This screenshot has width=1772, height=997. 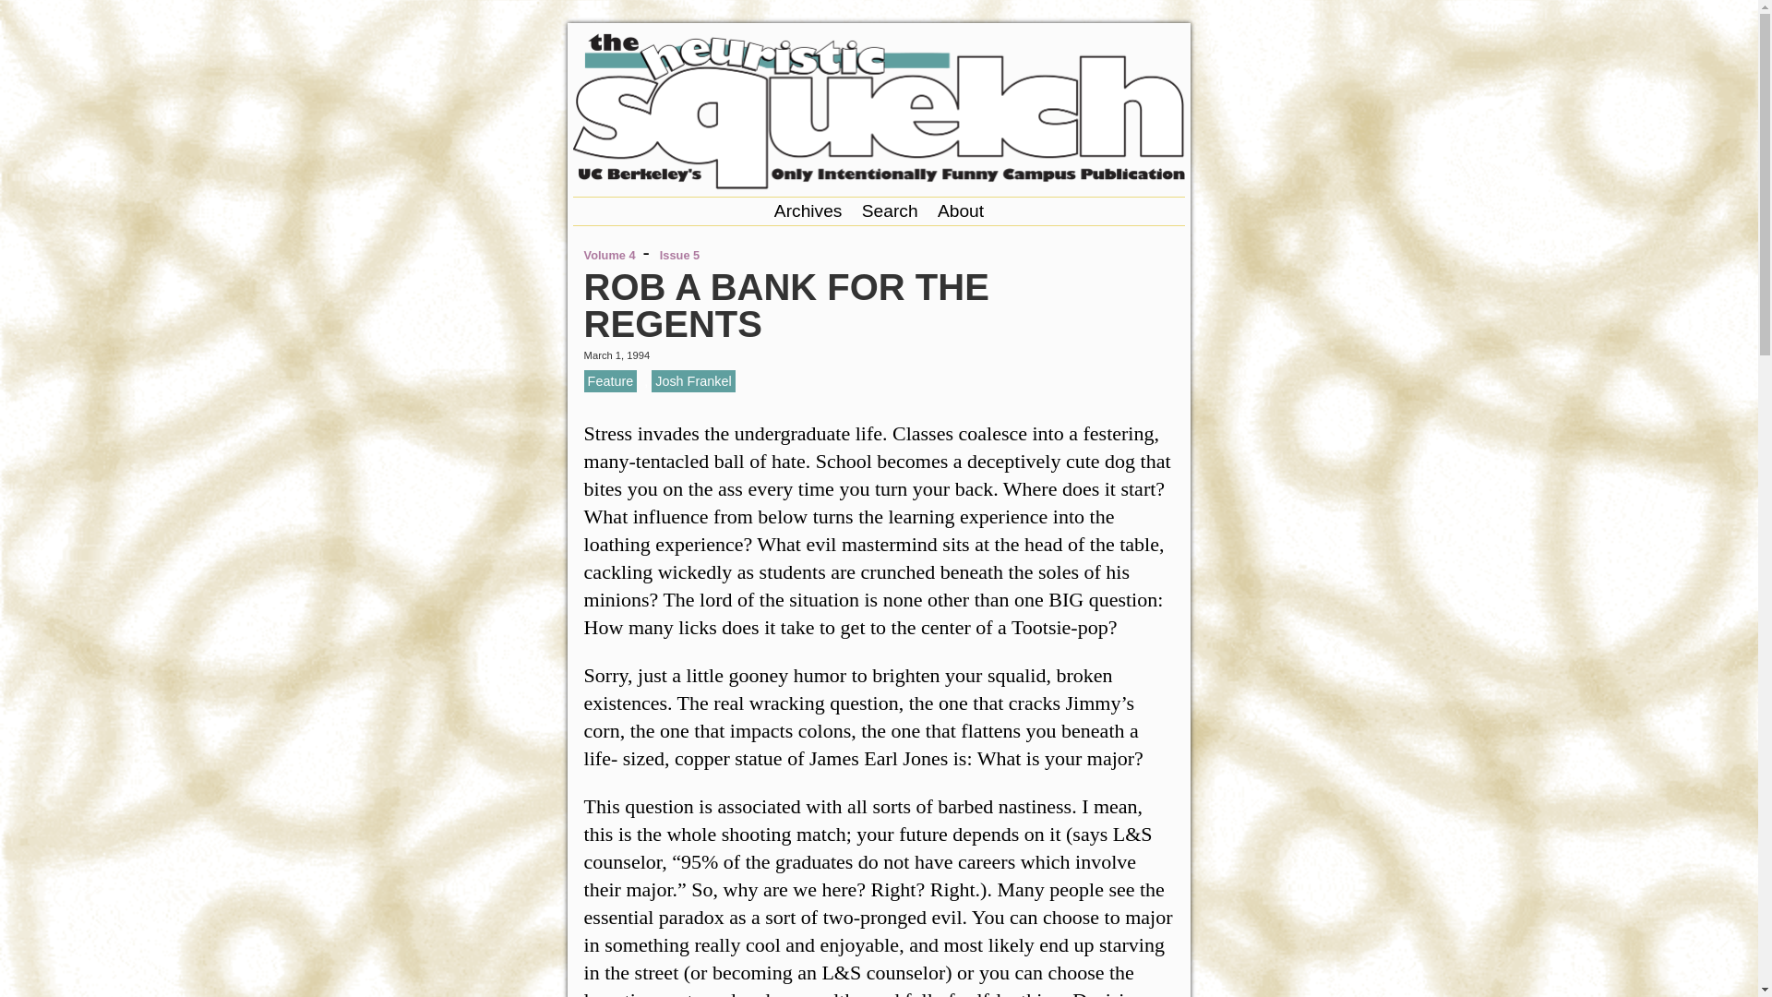 I want to click on Issue 5, so click(x=679, y=255).